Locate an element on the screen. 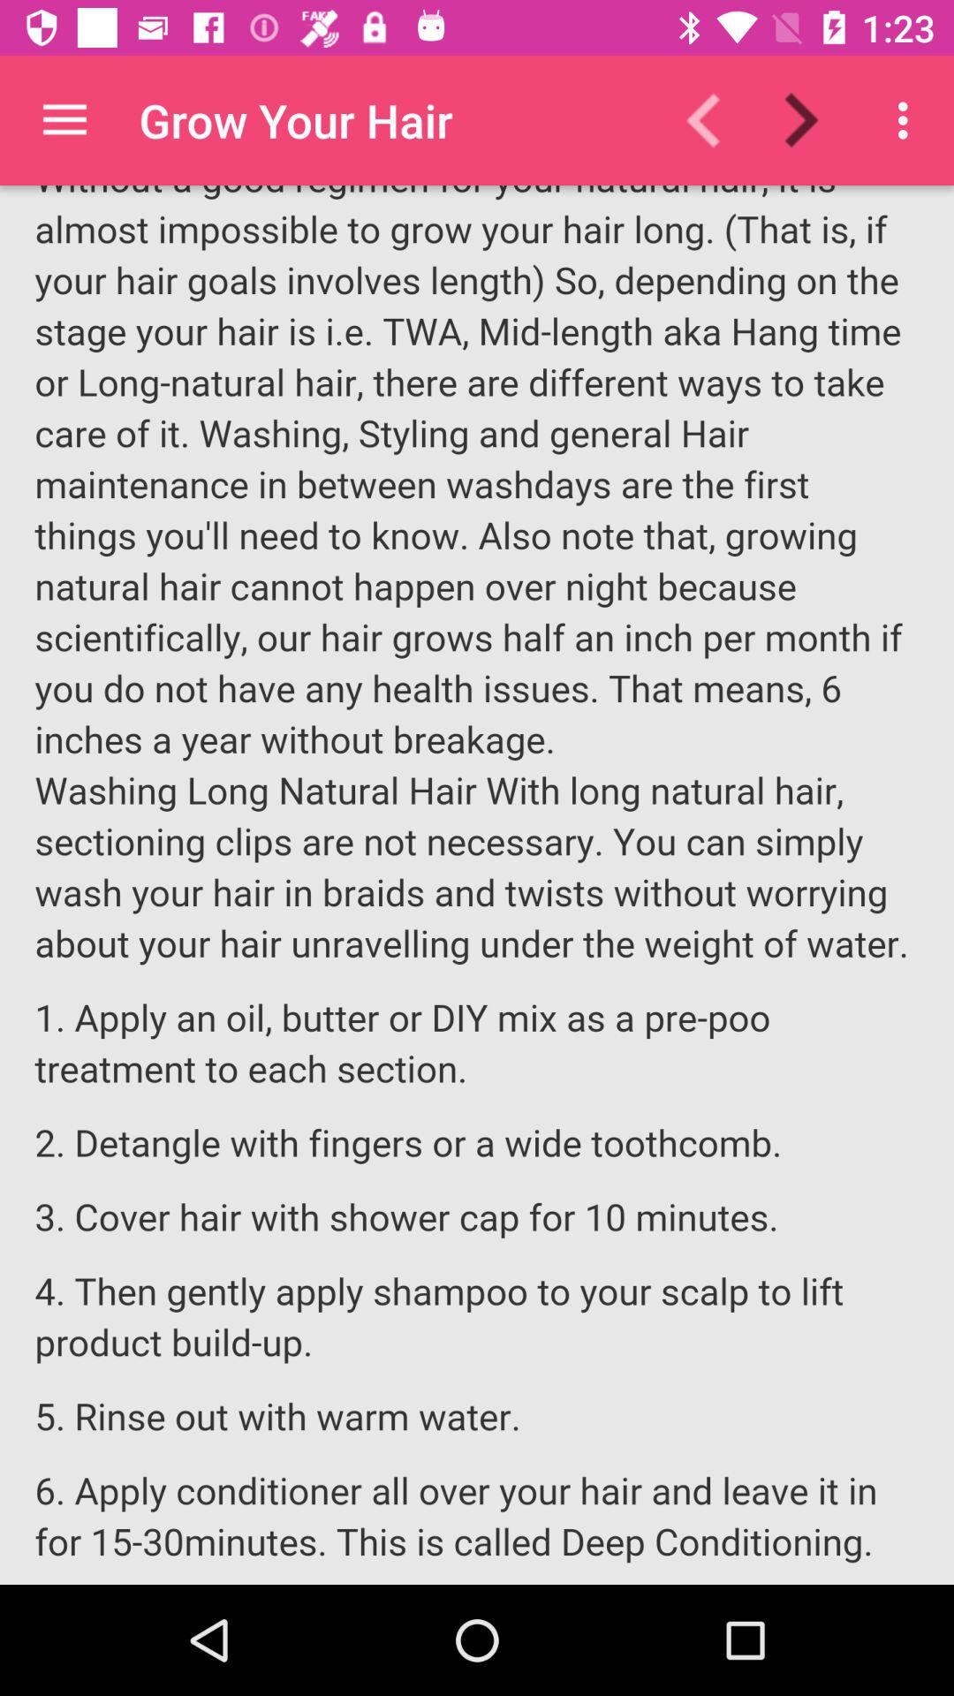  go to the next article is located at coordinates (813, 120).